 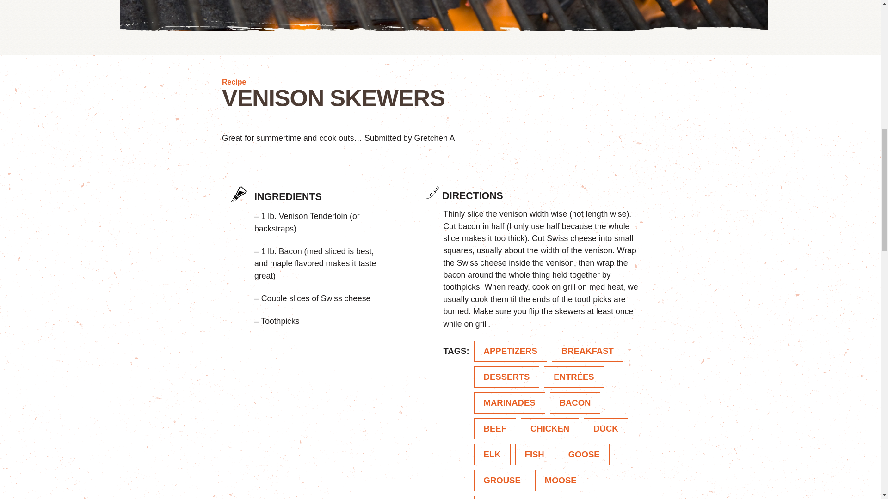 I want to click on DUCK, so click(x=605, y=429).